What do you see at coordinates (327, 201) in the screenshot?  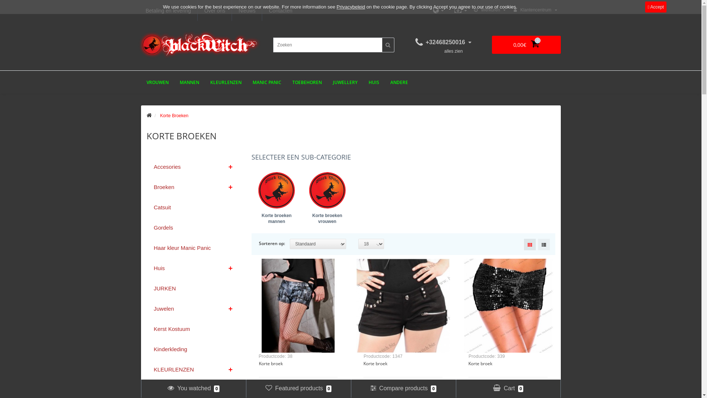 I see `Korte broeken vrouwen` at bounding box center [327, 201].